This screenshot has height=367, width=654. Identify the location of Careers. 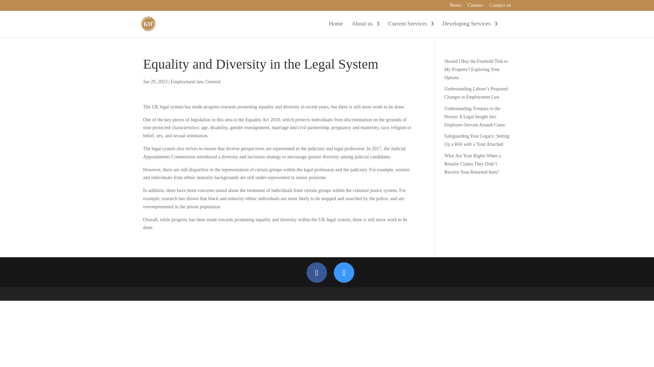
(475, 7).